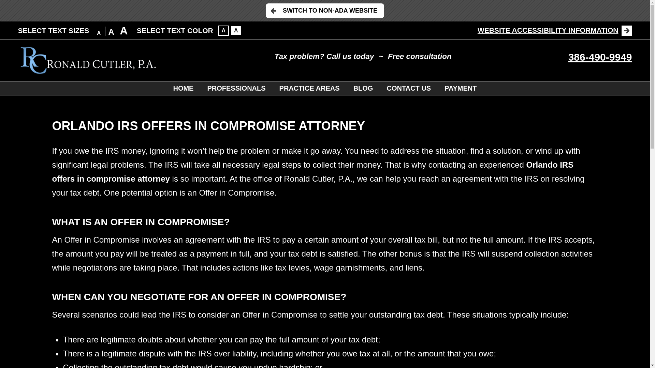 The height and width of the screenshot is (368, 655). I want to click on SWITCH TO NON-ADA WEBSITE, so click(325, 10).